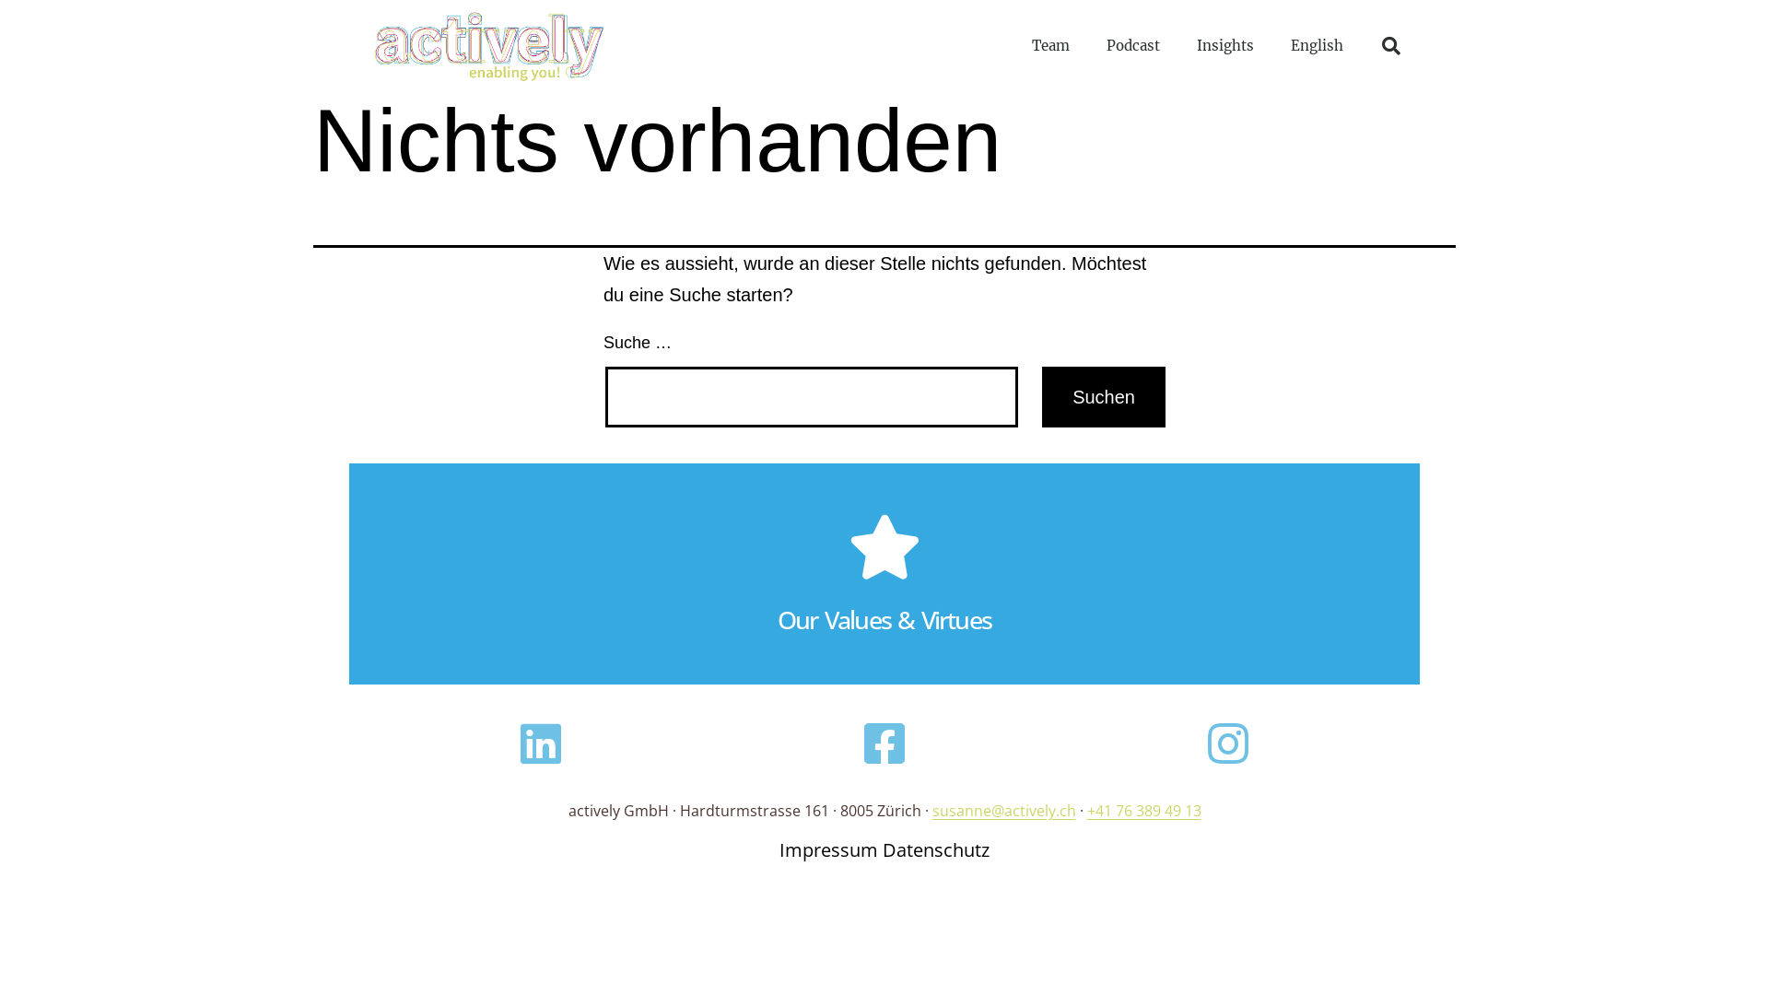 The width and height of the screenshot is (1769, 995). I want to click on Suchen, so click(1104, 397).